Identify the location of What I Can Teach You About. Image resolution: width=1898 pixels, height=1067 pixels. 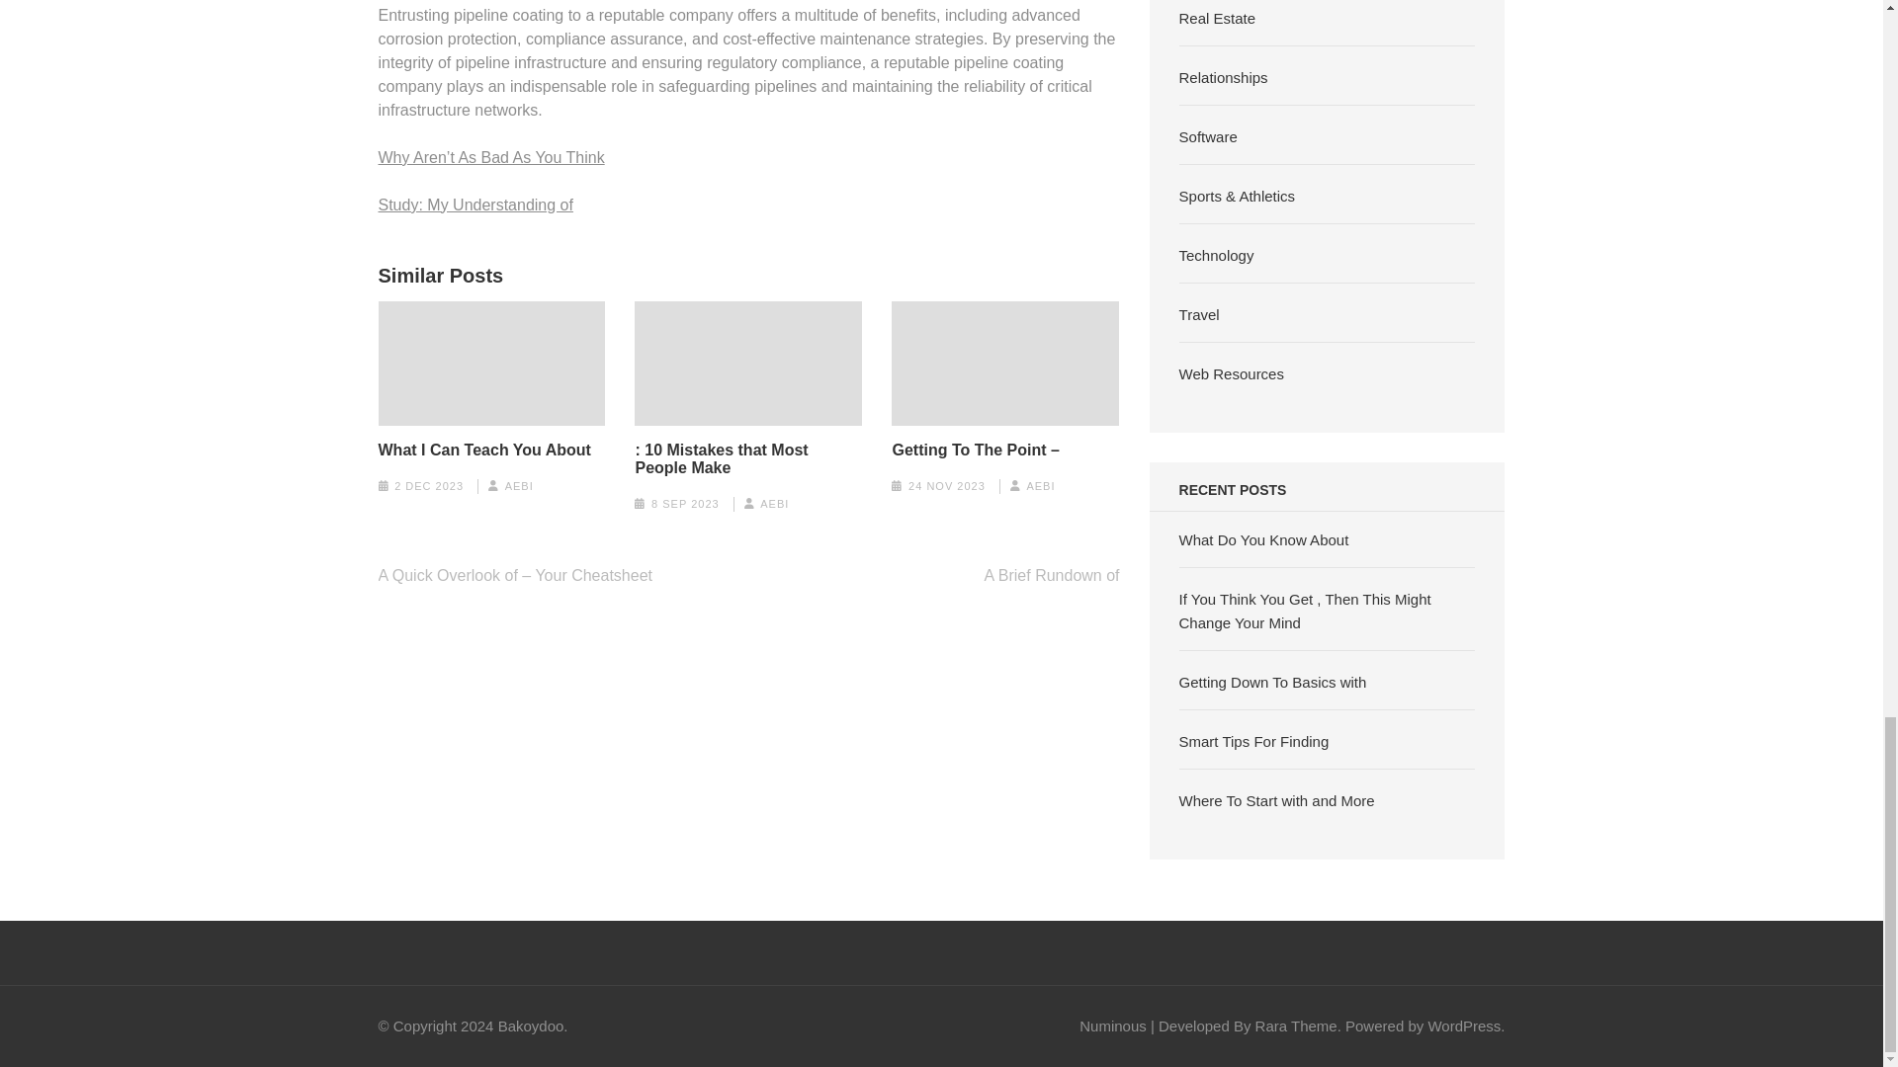
(484, 451).